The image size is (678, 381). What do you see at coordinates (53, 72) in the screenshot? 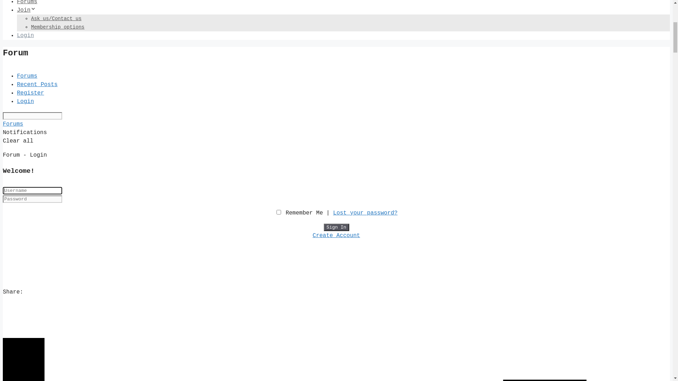
I see `About the AHA` at bounding box center [53, 72].